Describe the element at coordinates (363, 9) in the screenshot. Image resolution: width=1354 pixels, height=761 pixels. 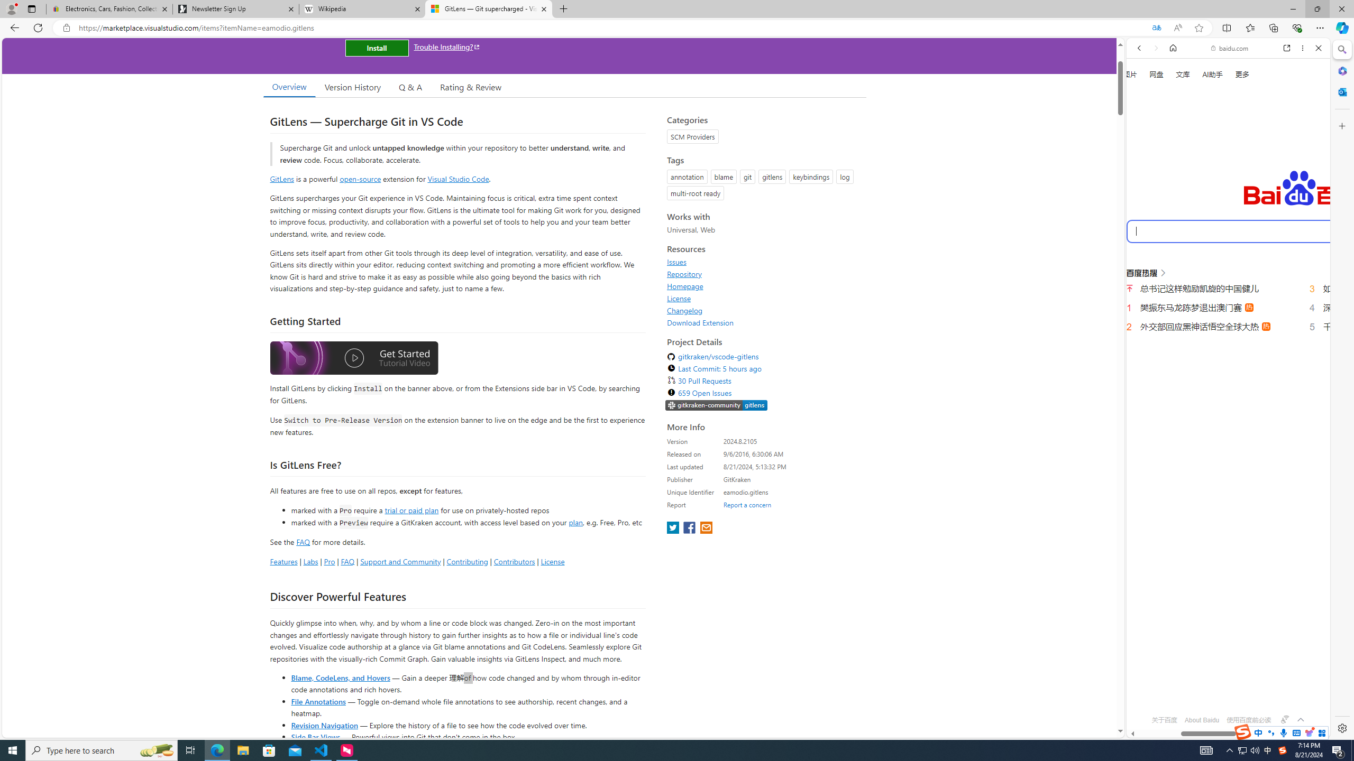
I see `Wikipedia` at that location.